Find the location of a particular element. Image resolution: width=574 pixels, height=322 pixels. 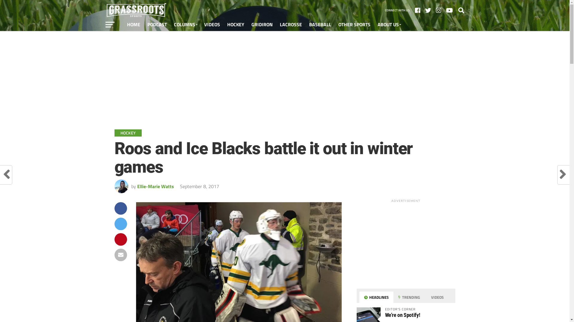

HEADLINES is located at coordinates (376, 297).